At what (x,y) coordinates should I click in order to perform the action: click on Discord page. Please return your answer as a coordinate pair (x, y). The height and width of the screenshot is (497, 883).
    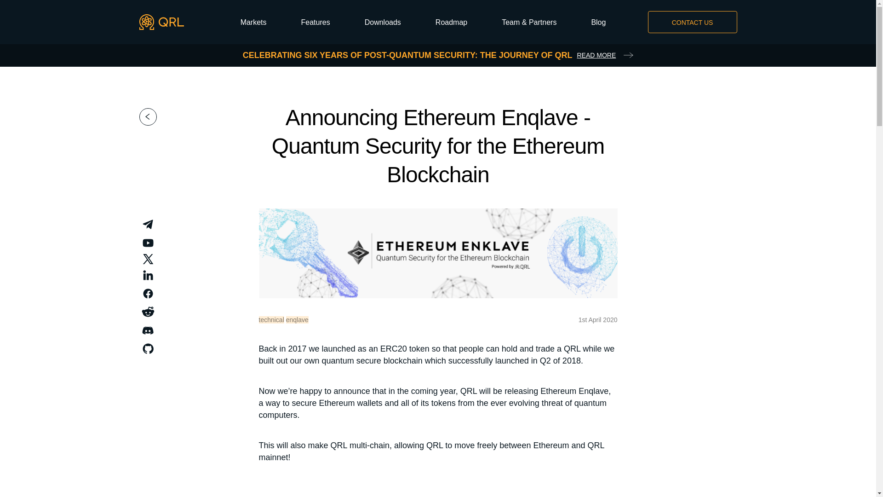
    Looking at the image, I should click on (147, 330).